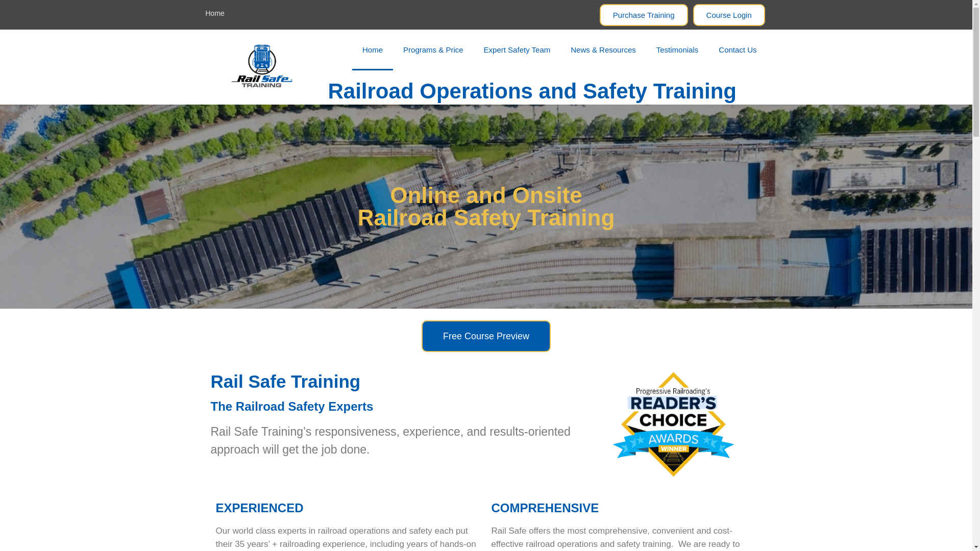 The width and height of the screenshot is (980, 551). What do you see at coordinates (729, 14) in the screenshot?
I see `Course Login` at bounding box center [729, 14].